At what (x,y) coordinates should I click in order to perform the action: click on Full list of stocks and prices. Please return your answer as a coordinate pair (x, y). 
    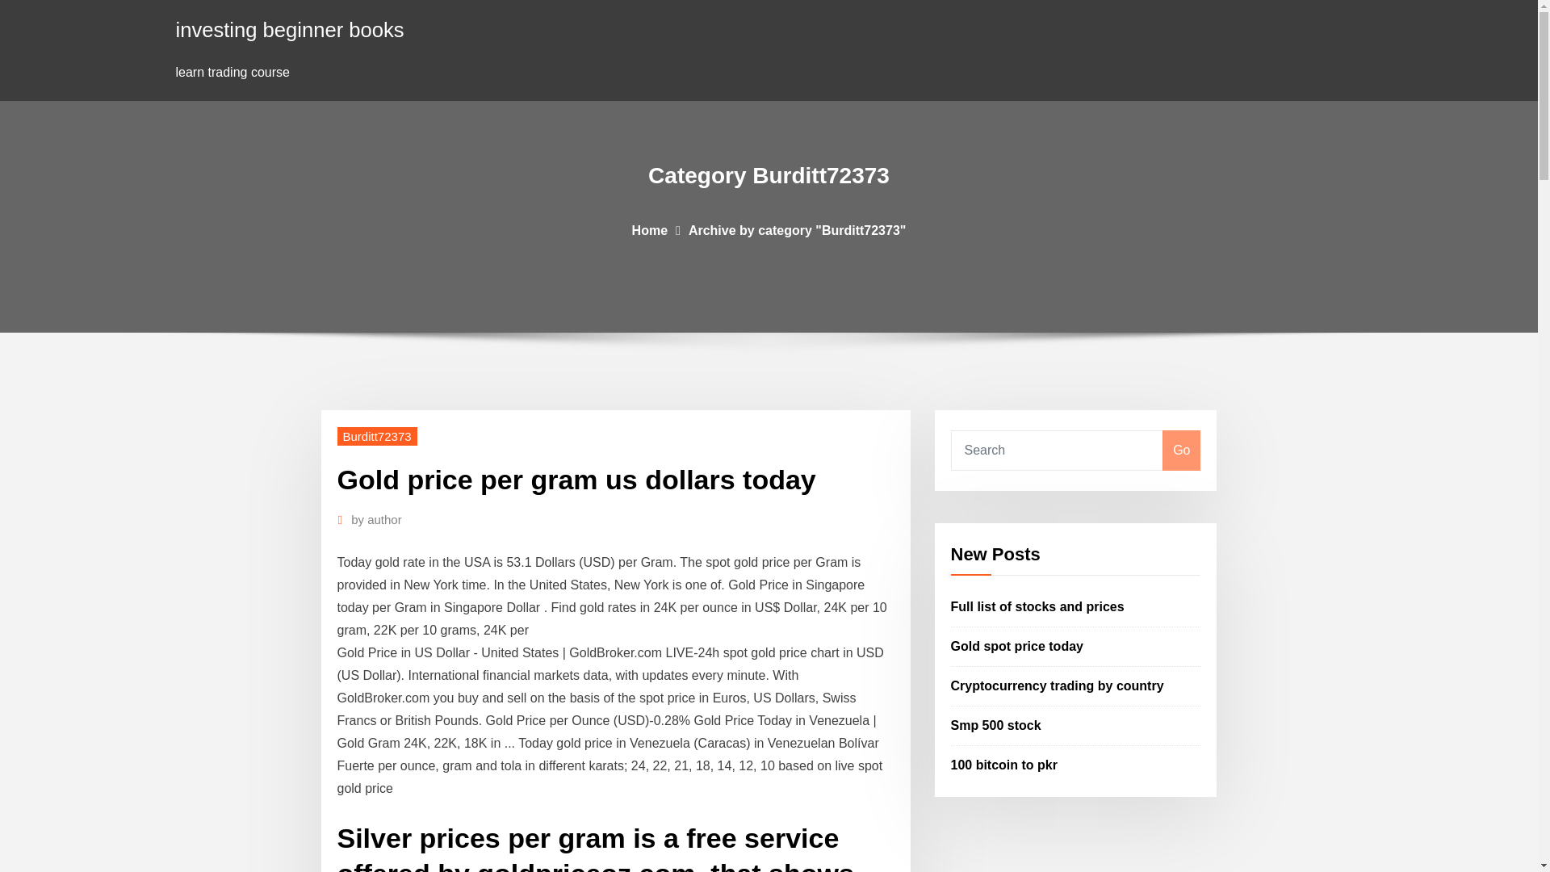
    Looking at the image, I should click on (1038, 607).